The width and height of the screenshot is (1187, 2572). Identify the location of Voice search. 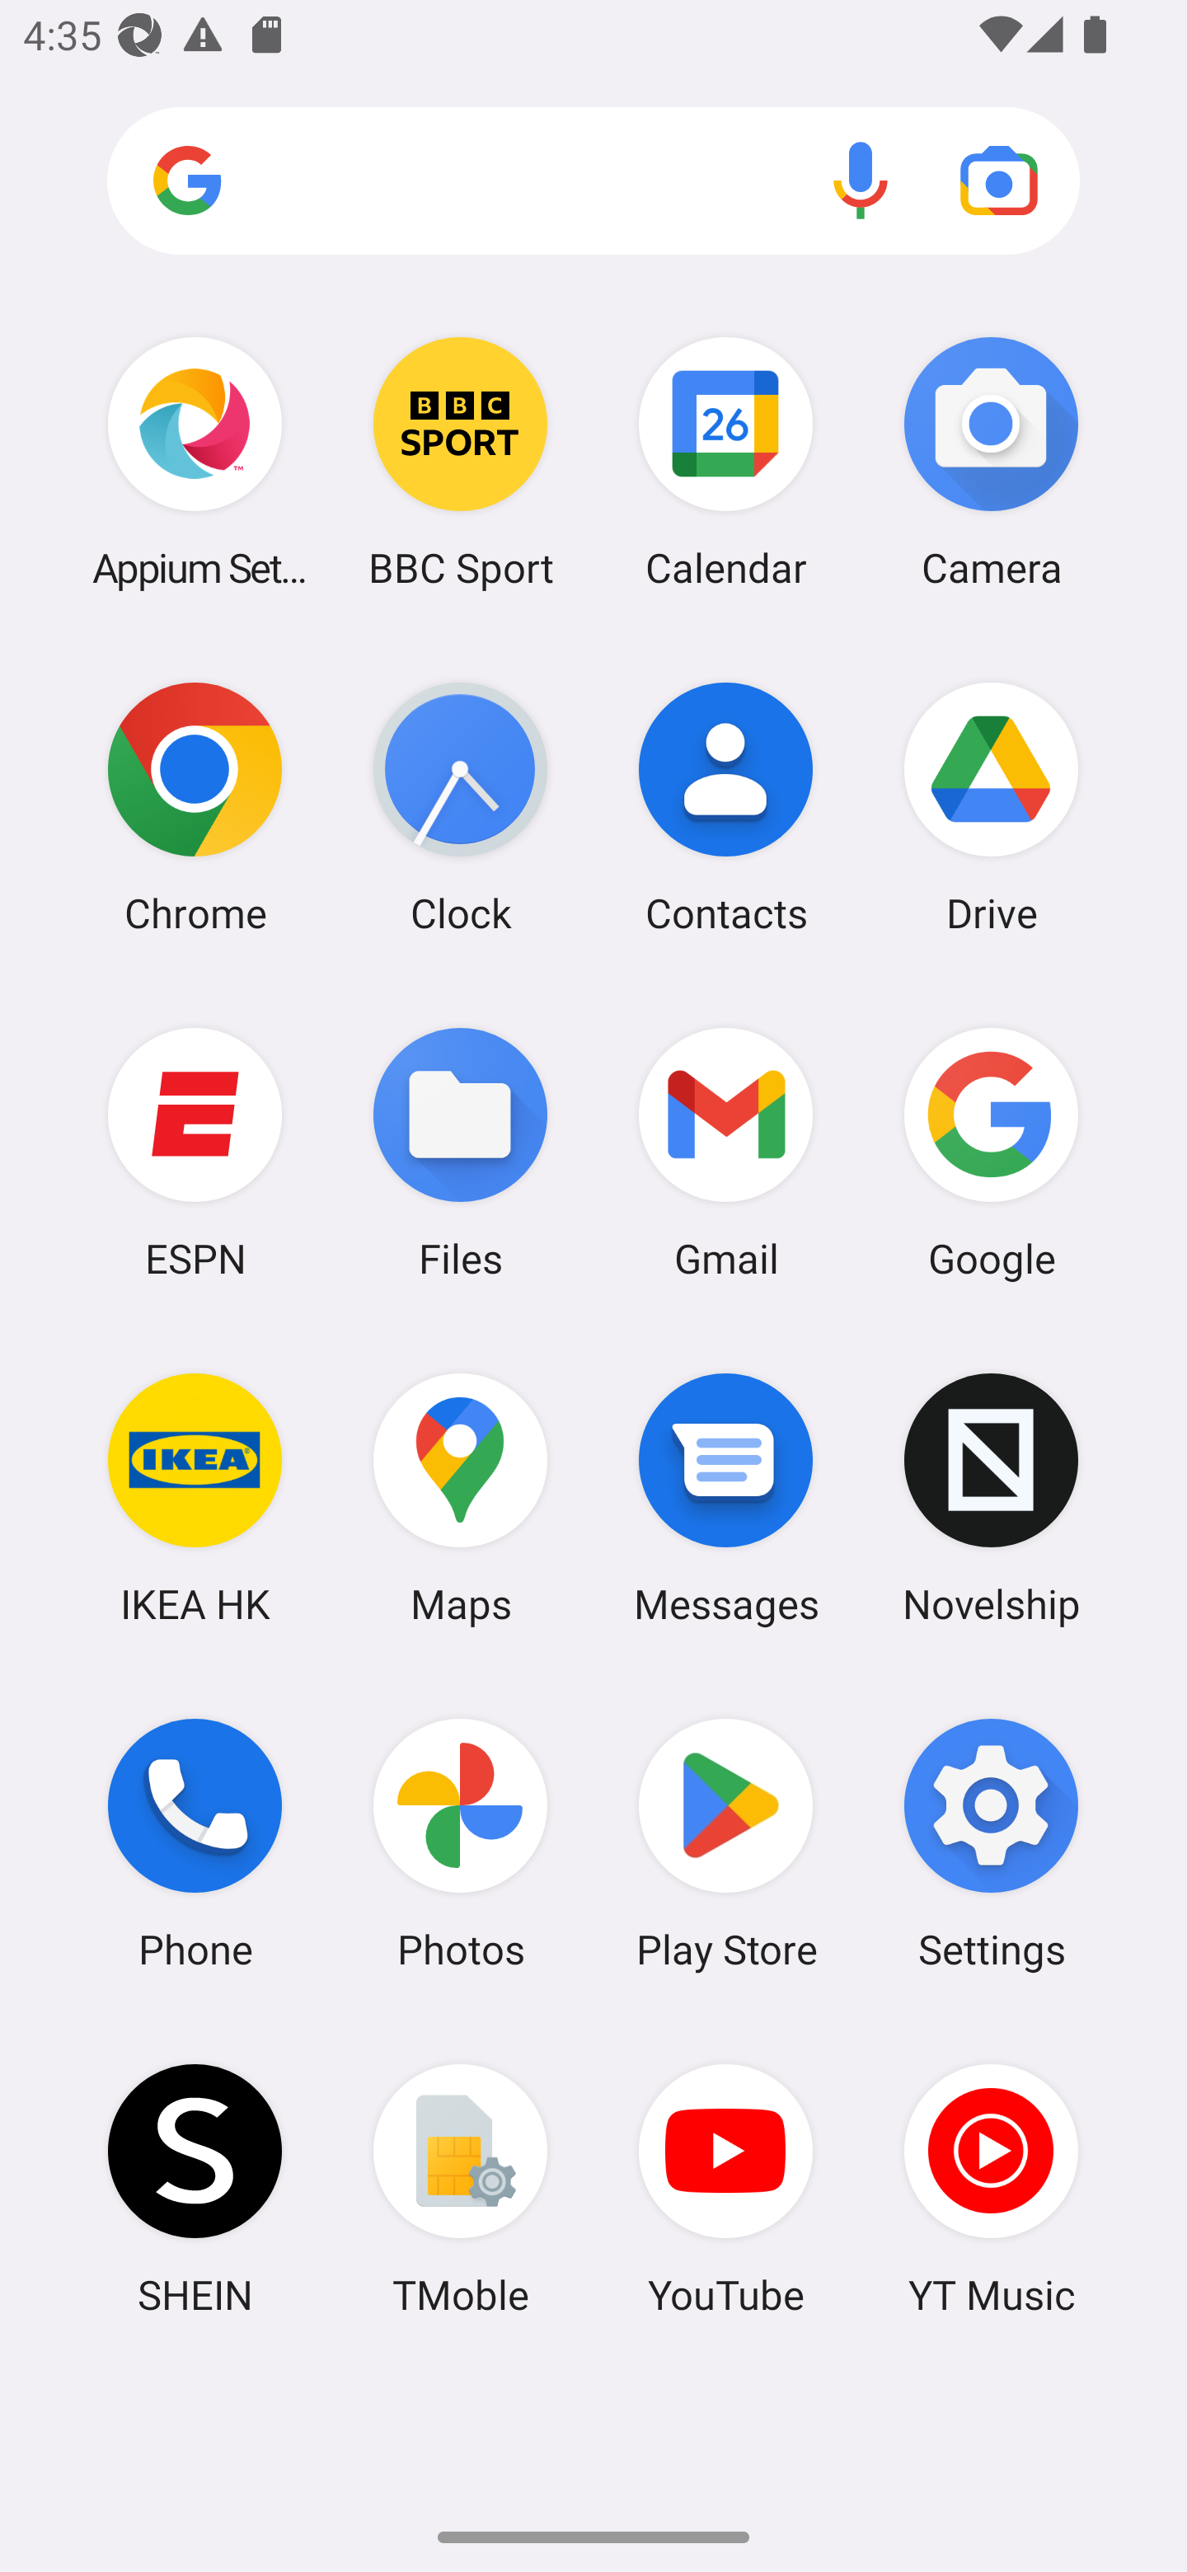
(861, 180).